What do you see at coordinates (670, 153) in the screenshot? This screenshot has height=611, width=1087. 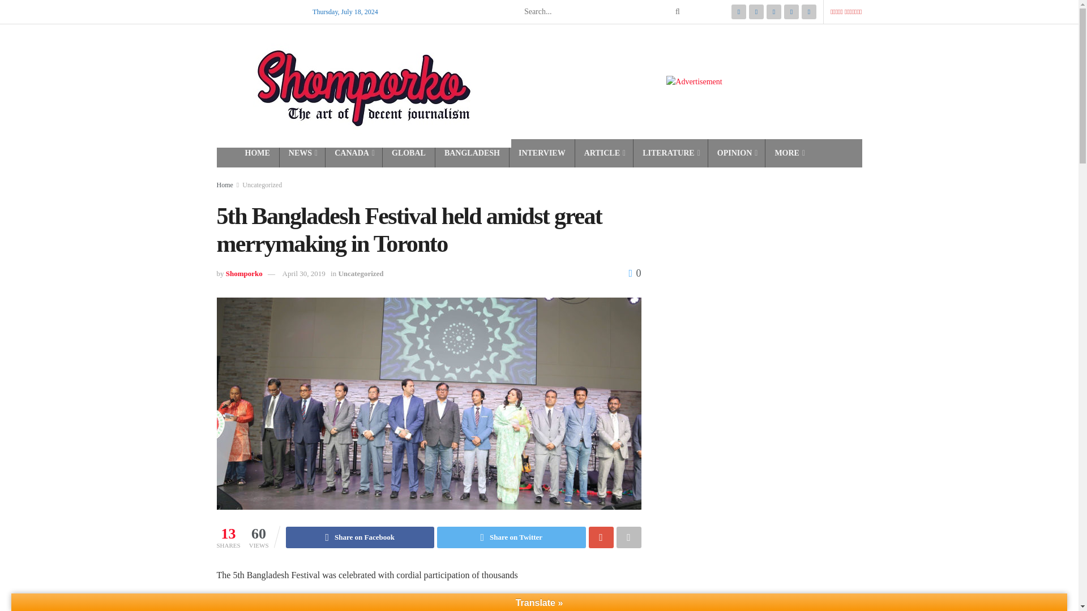 I see `LITERATURE` at bounding box center [670, 153].